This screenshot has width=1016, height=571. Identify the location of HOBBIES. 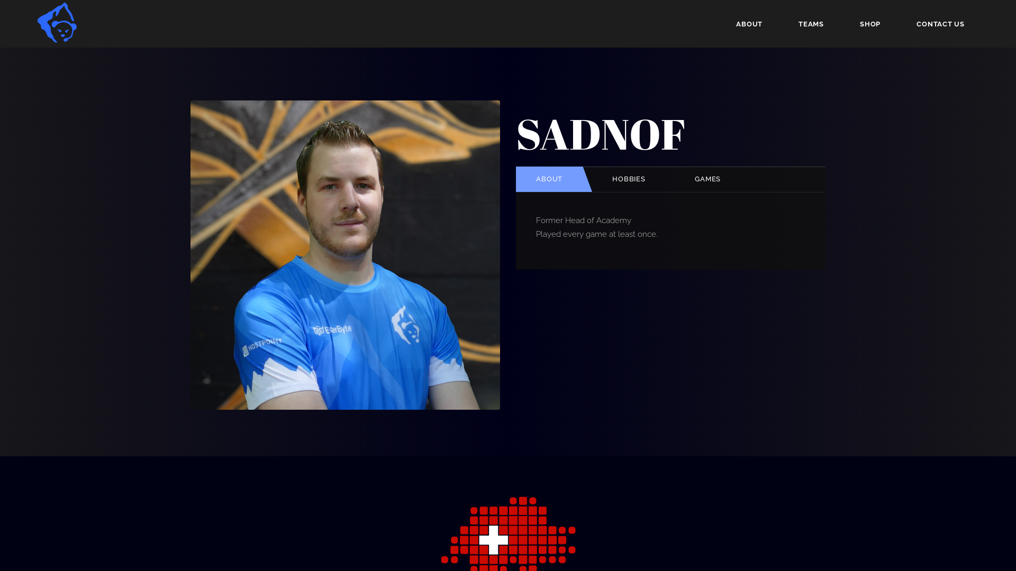
(629, 179).